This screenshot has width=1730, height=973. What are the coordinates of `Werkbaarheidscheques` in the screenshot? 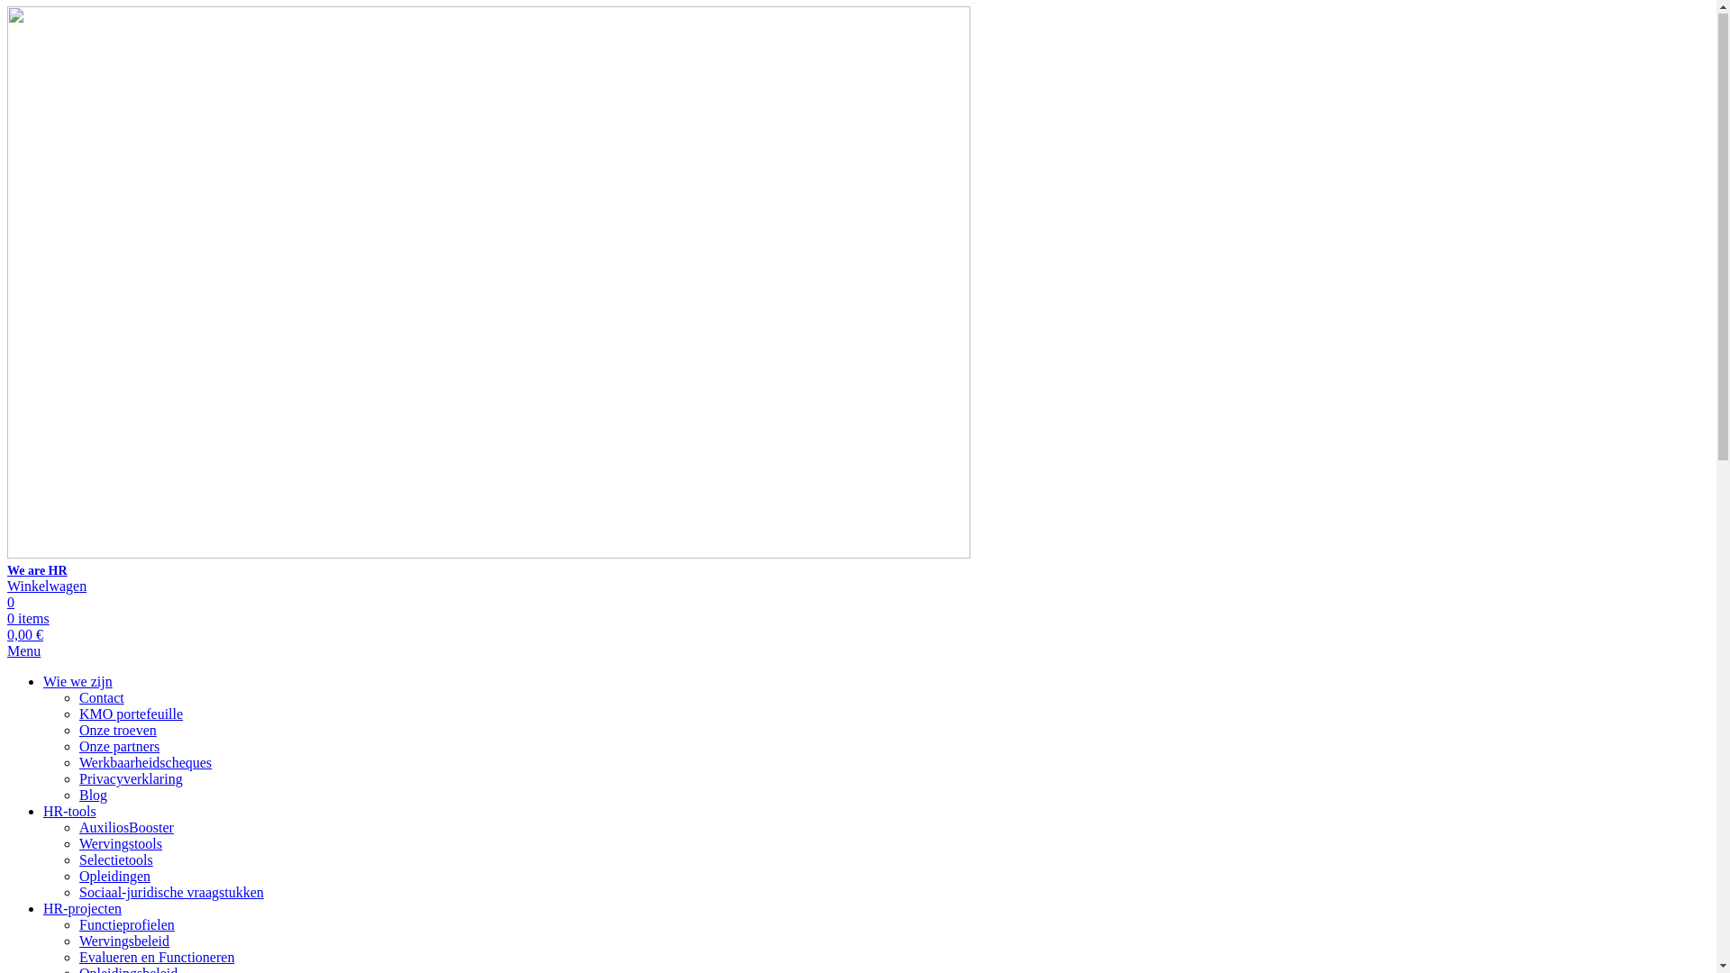 It's located at (146, 764).